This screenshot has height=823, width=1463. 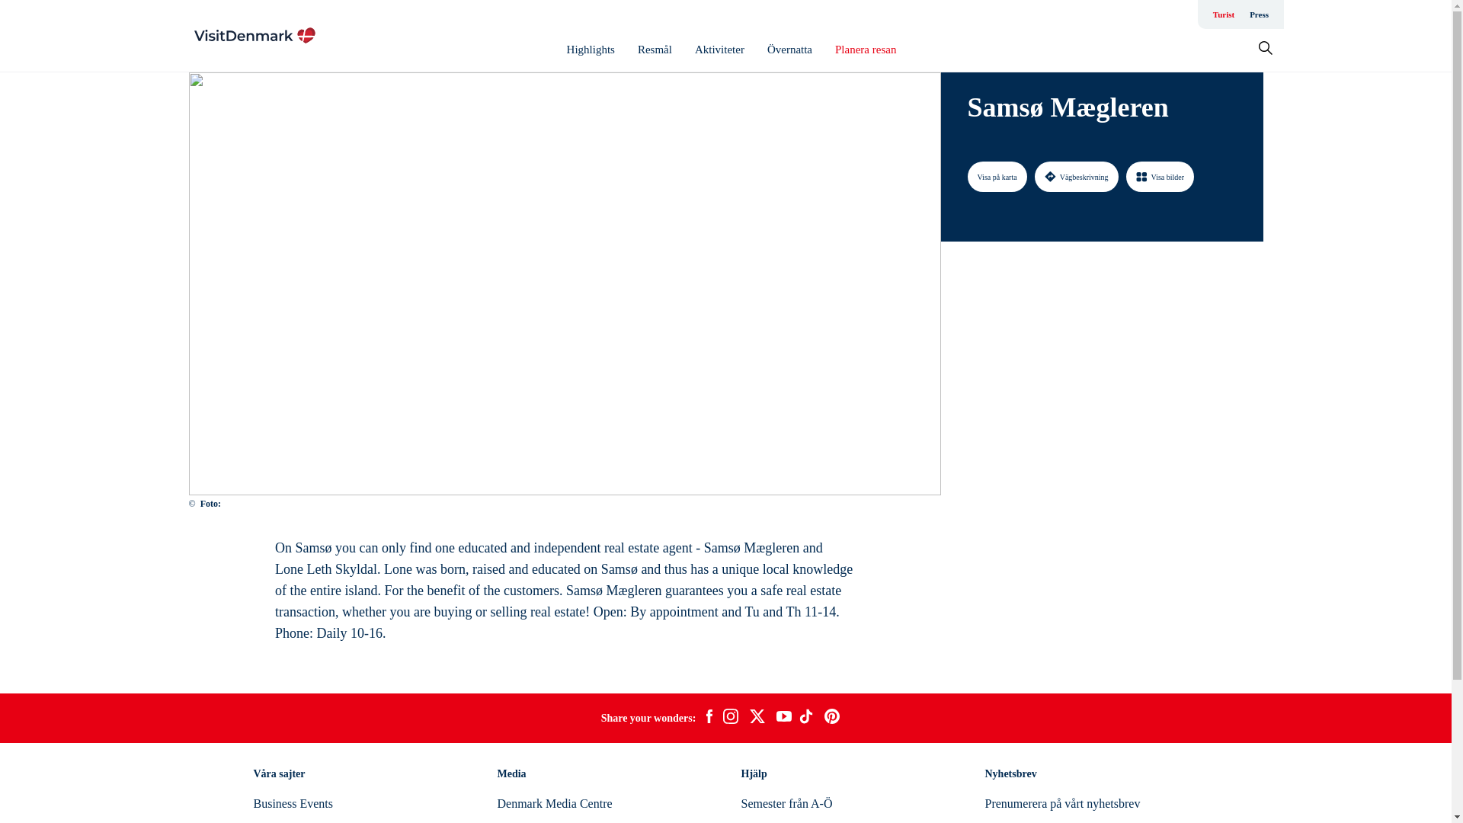 I want to click on twitter, so click(x=757, y=718).